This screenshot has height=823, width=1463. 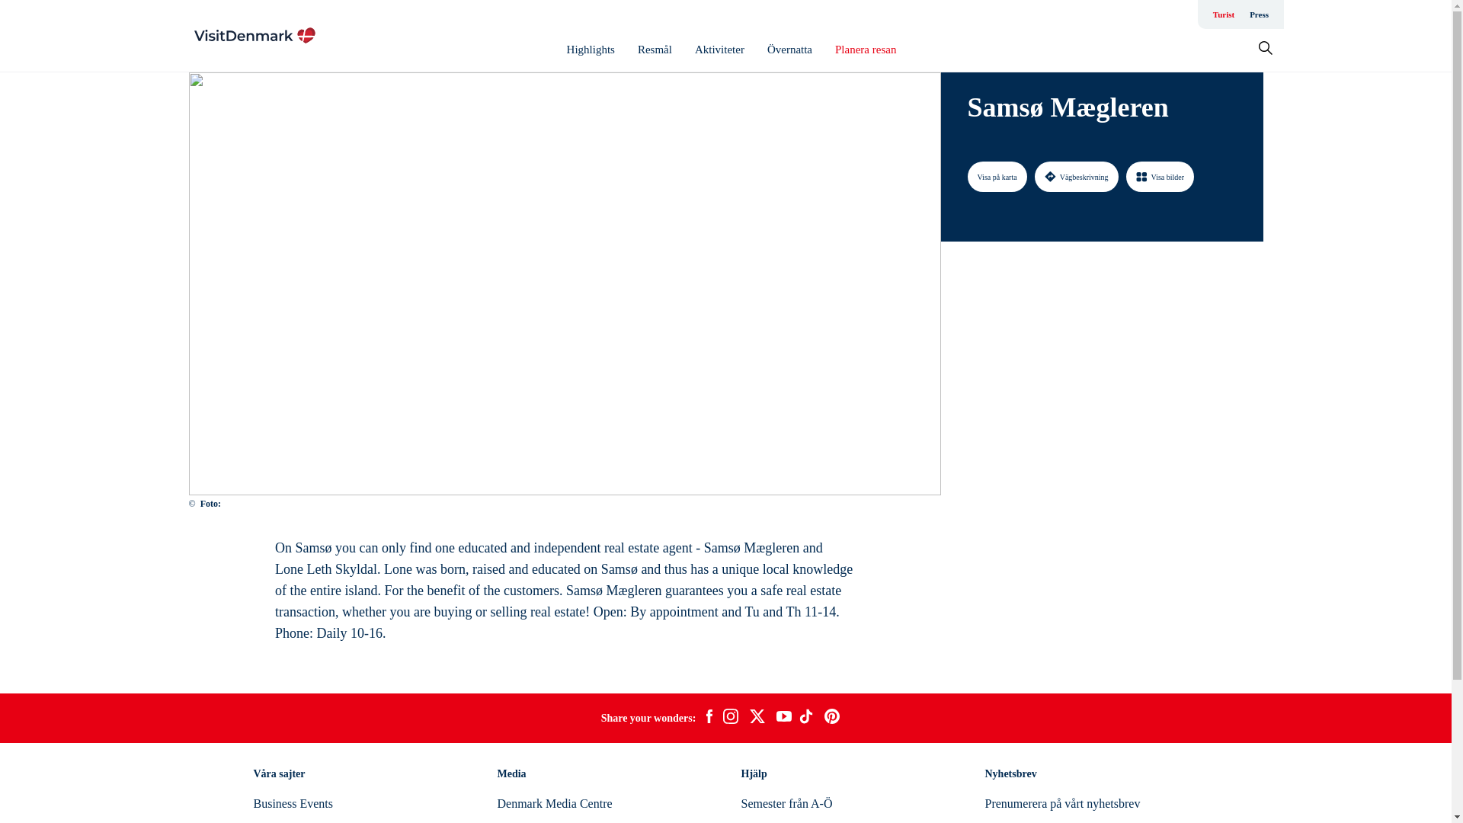 I want to click on twitter, so click(x=757, y=718).